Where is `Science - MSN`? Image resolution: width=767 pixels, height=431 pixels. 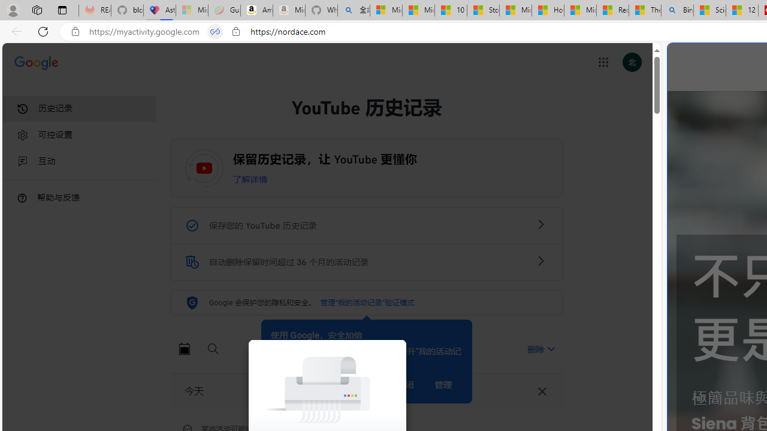 Science - MSN is located at coordinates (709, 11).